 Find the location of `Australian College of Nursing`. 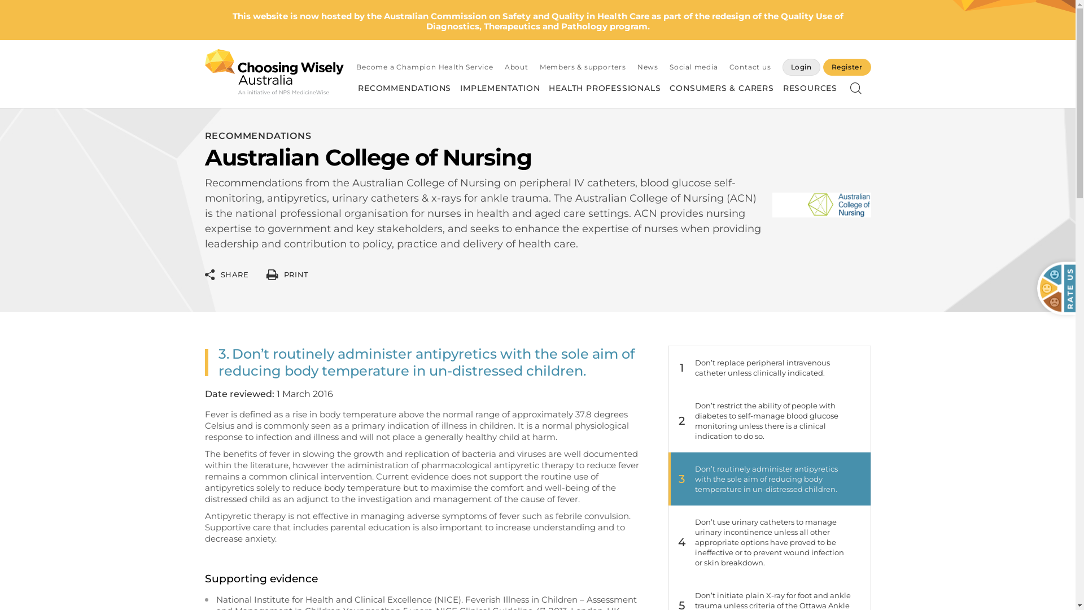

Australian College of Nursing is located at coordinates (286, 82).